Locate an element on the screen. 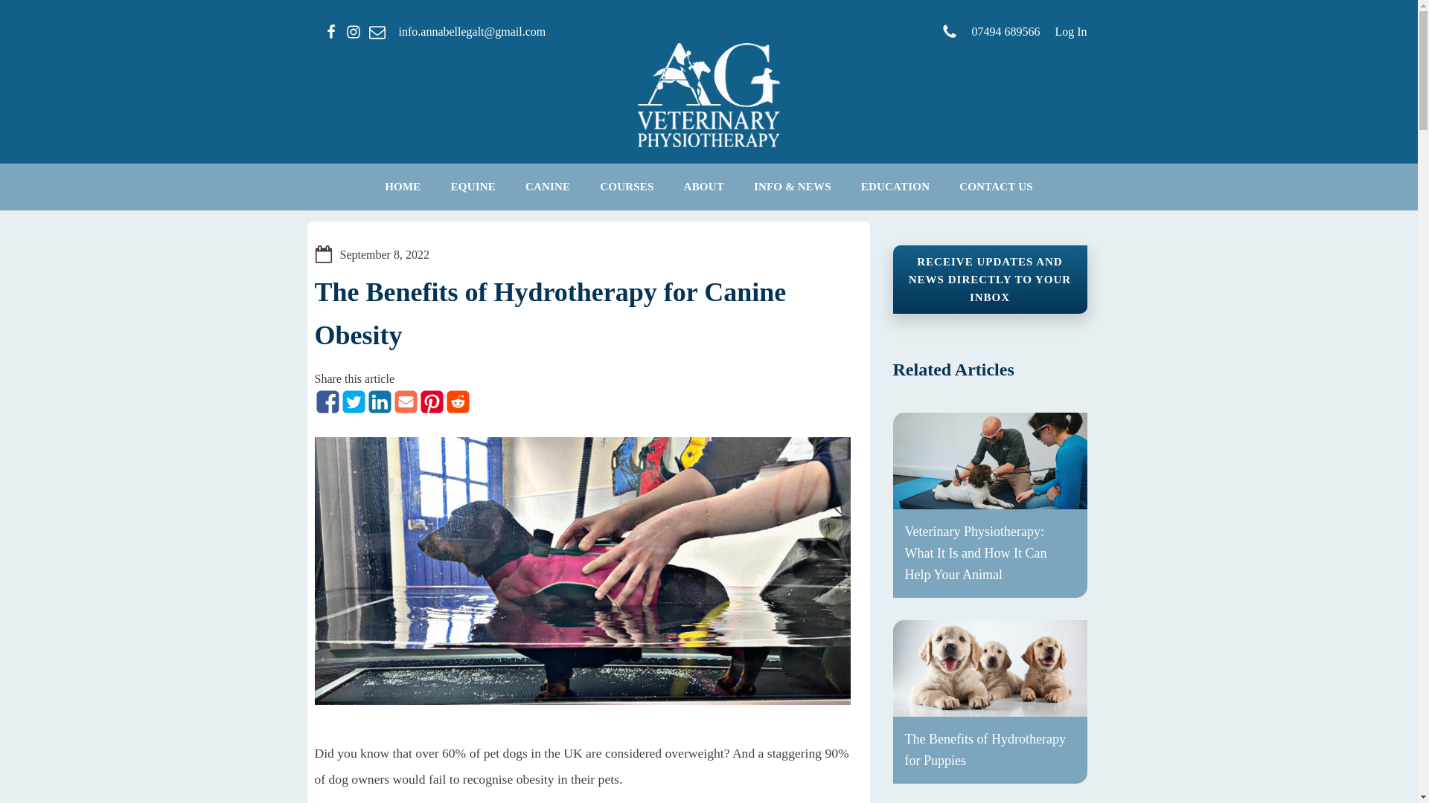 This screenshot has height=803, width=1429. CANINE is located at coordinates (547, 187).